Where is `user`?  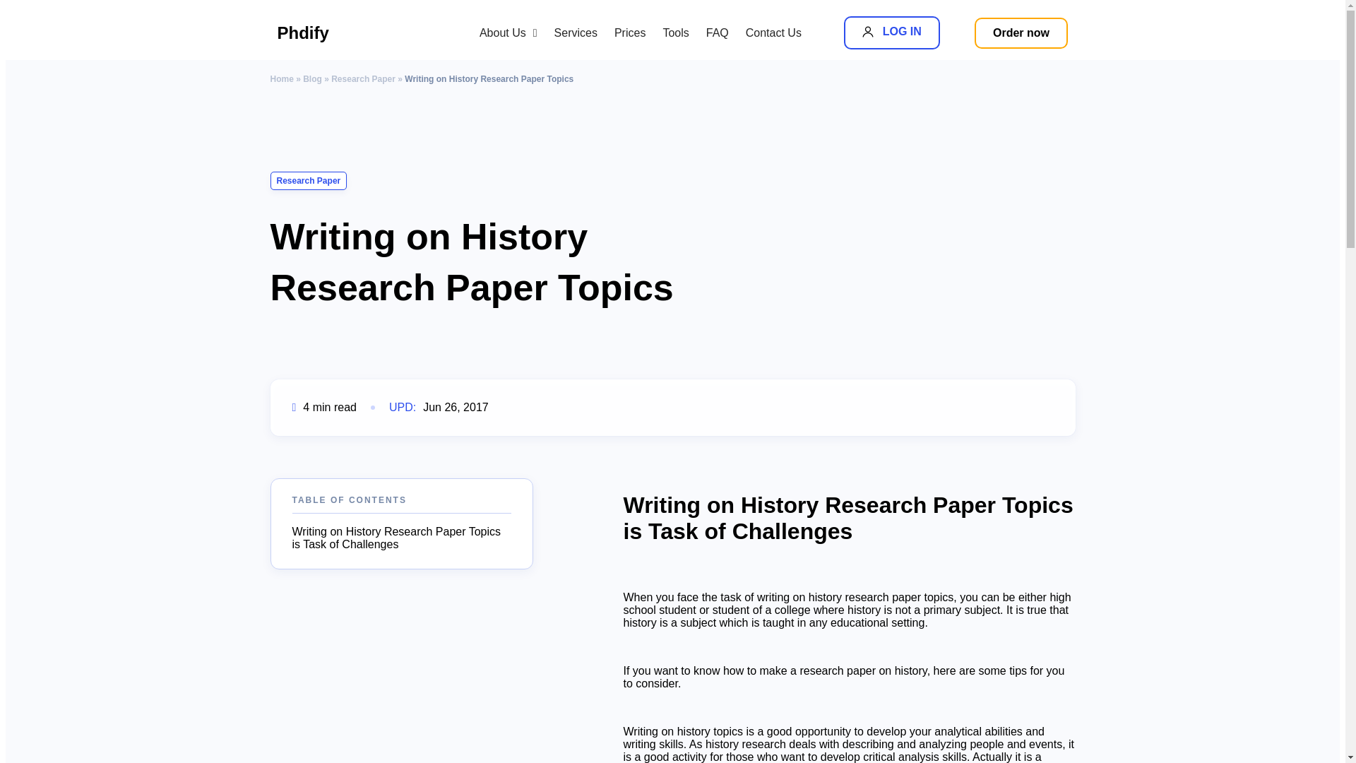 user is located at coordinates (891, 32).